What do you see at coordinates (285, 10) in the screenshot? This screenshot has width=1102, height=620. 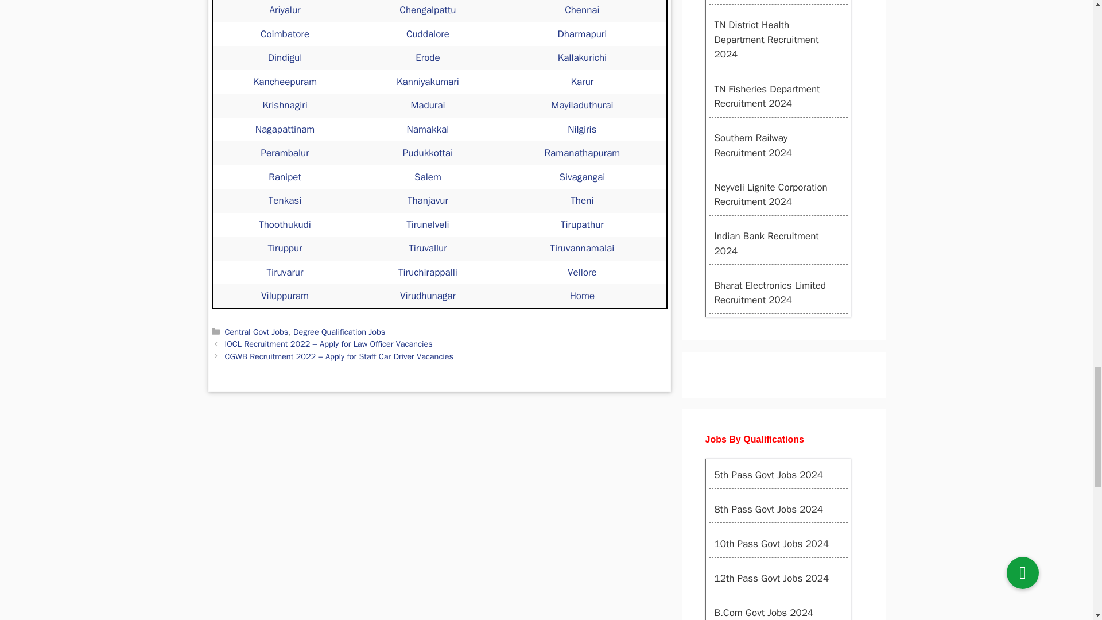 I see `Ariyalur` at bounding box center [285, 10].